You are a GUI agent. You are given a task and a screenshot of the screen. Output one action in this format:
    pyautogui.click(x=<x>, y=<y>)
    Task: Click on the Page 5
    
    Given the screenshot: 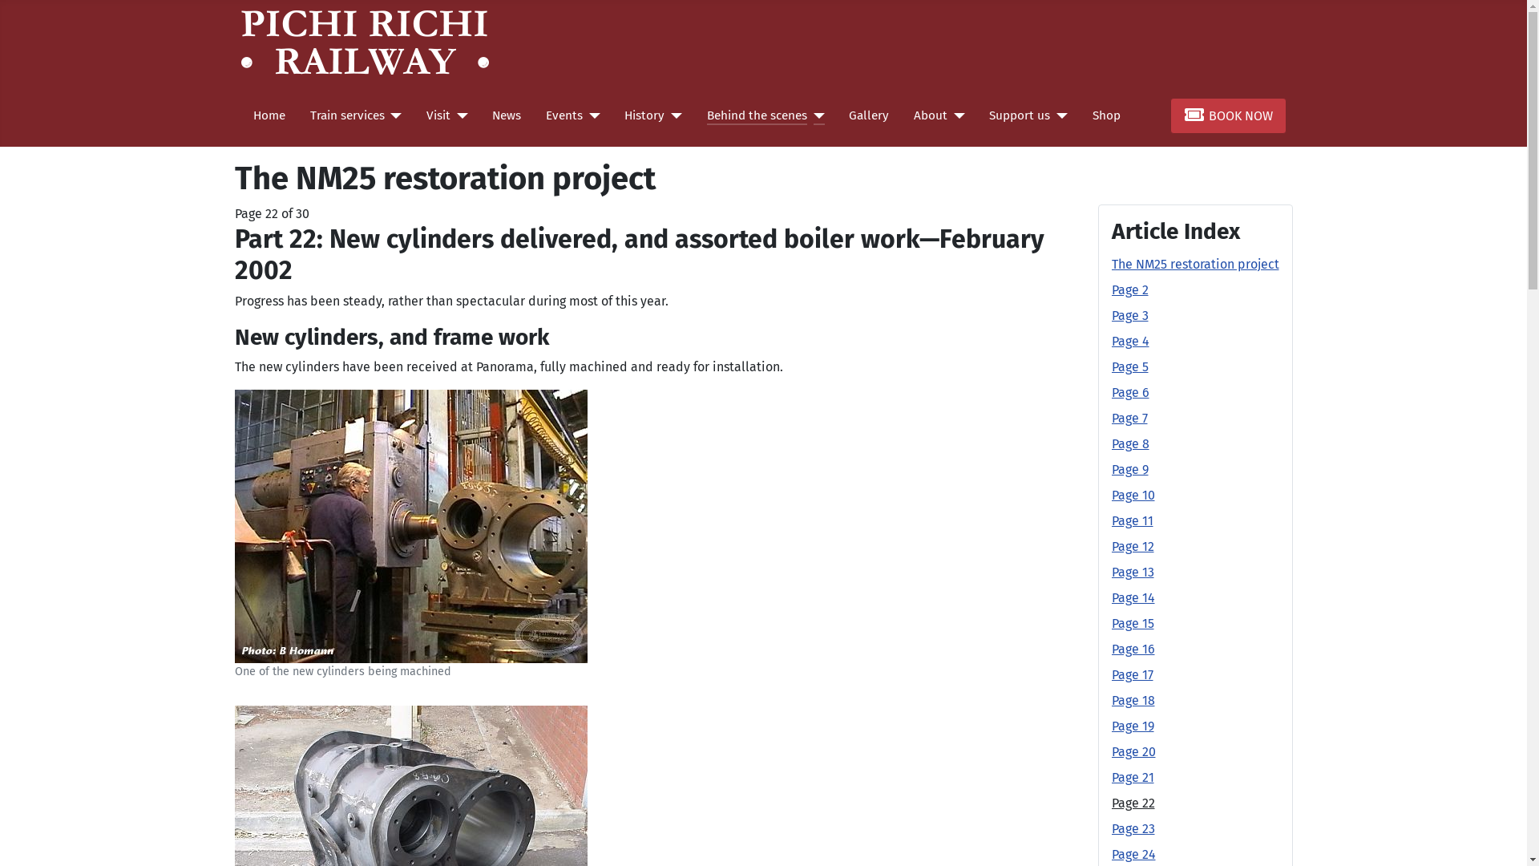 What is the action you would take?
    pyautogui.click(x=1129, y=367)
    